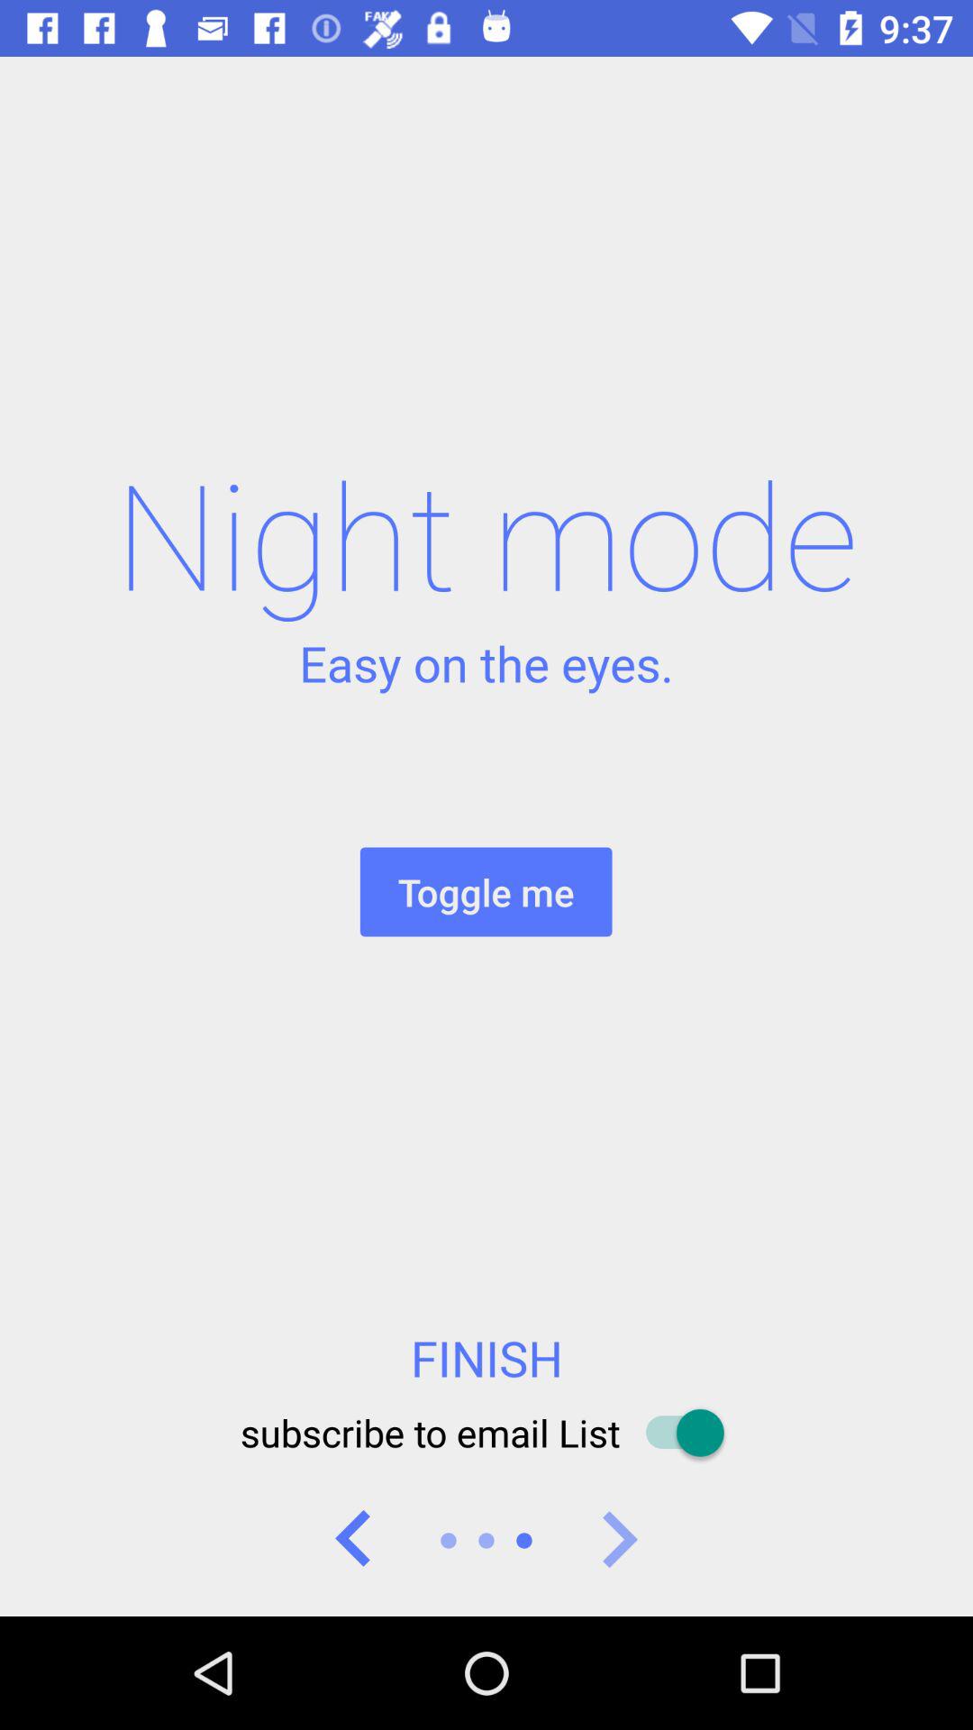  Describe the element at coordinates (486, 1358) in the screenshot. I see `select the finish icon` at that location.